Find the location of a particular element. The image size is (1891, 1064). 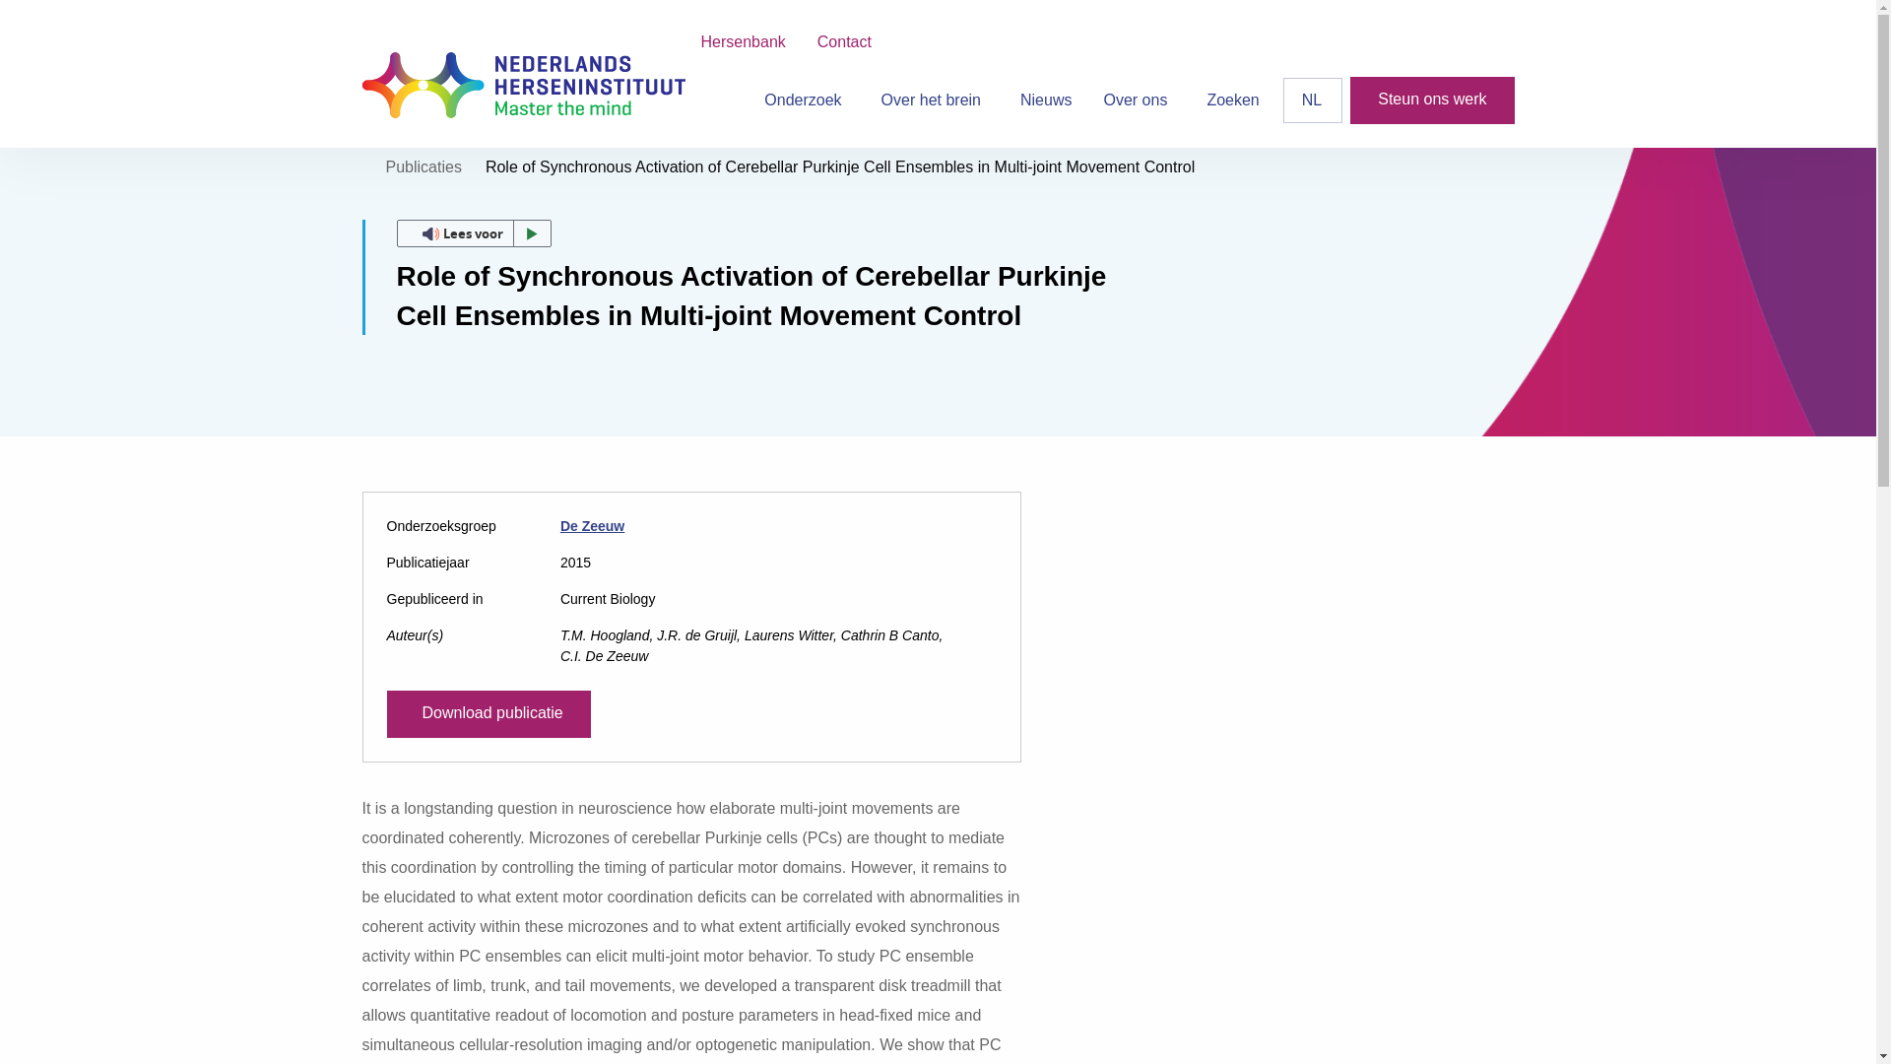

Zoeken is located at coordinates (1233, 100).